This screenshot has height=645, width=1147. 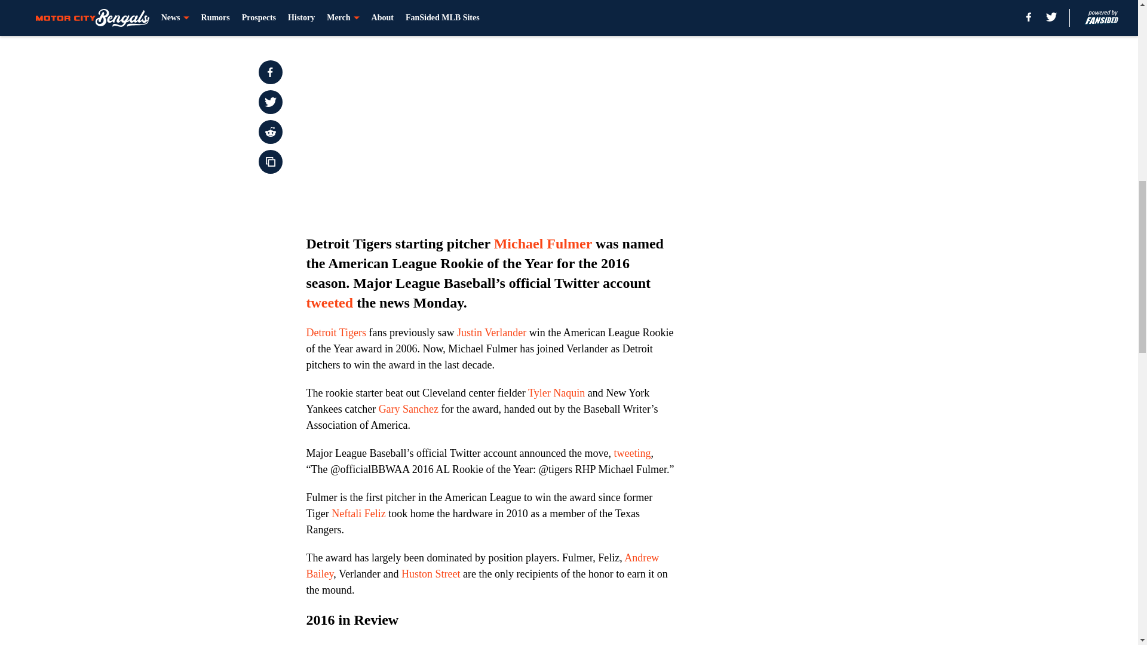 I want to click on Huston Street, so click(x=431, y=573).